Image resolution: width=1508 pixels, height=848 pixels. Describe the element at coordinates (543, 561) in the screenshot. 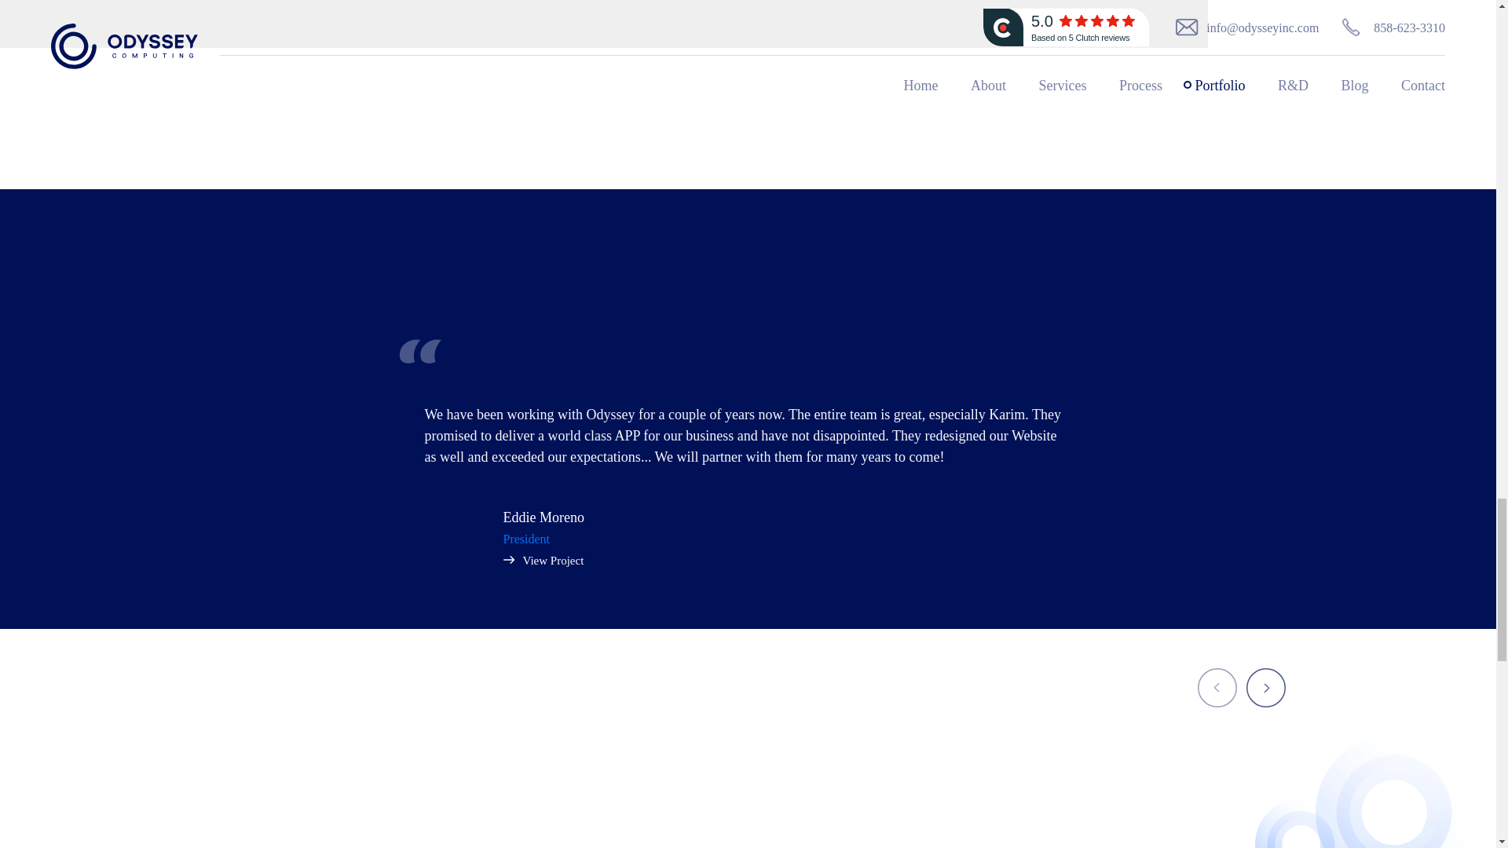

I see `View Project` at that location.